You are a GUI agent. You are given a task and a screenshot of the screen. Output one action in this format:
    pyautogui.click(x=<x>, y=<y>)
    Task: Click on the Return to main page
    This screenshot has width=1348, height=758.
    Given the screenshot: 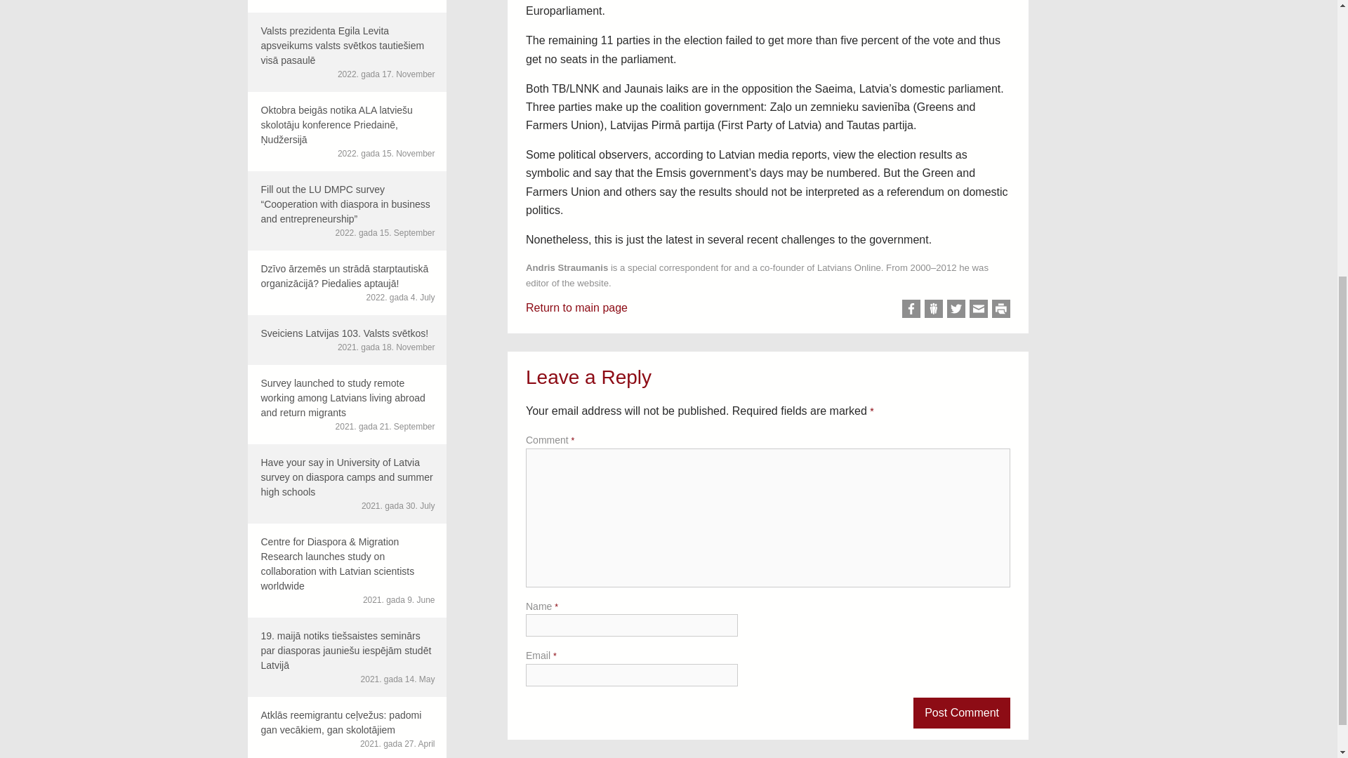 What is the action you would take?
    pyautogui.click(x=576, y=307)
    